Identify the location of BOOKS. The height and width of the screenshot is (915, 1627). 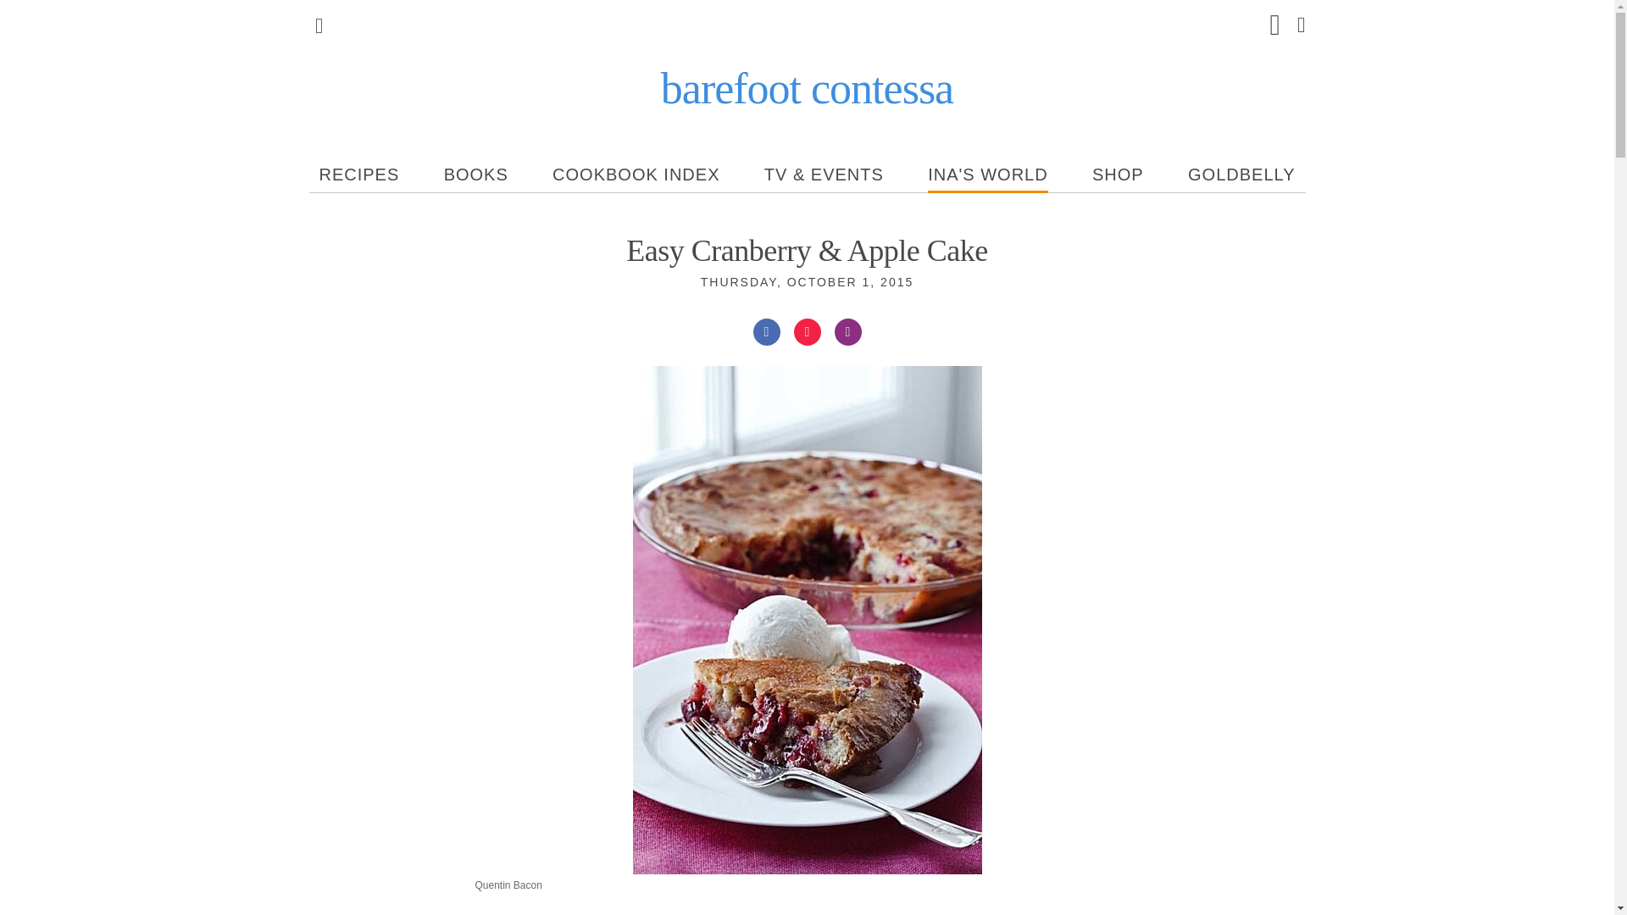
(476, 174).